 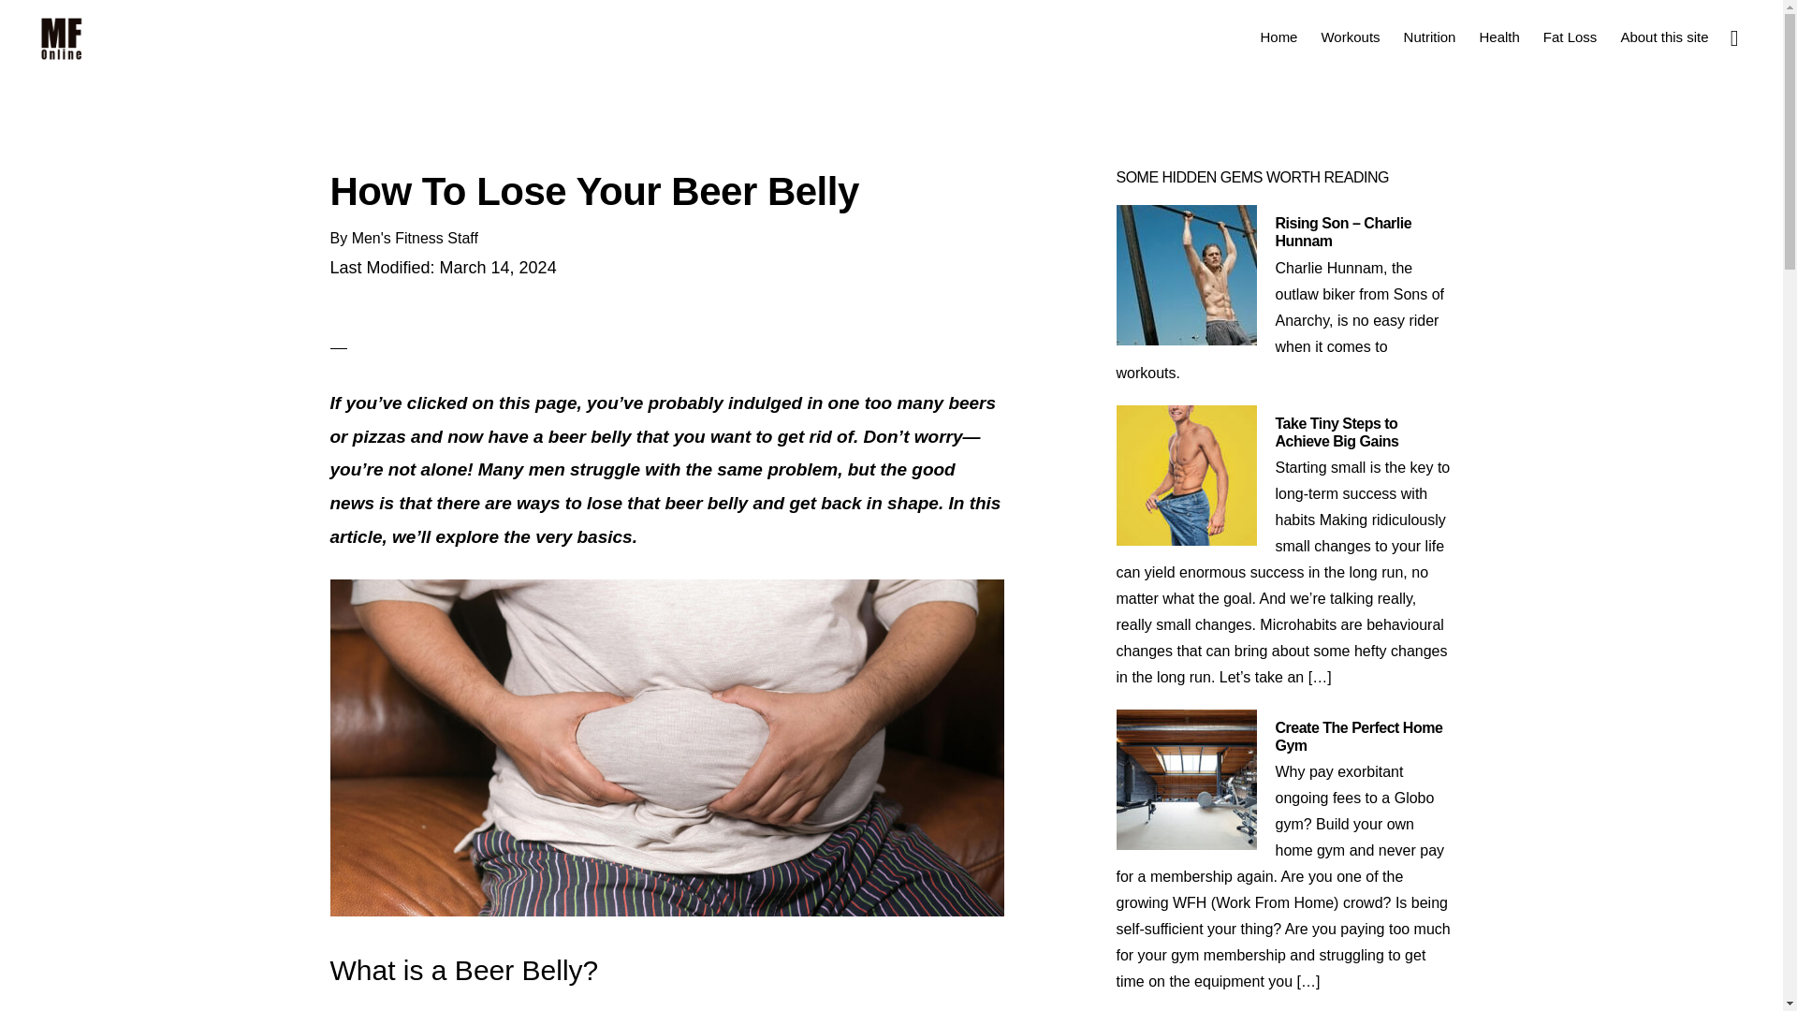 I want to click on Show Search, so click(x=1733, y=36).